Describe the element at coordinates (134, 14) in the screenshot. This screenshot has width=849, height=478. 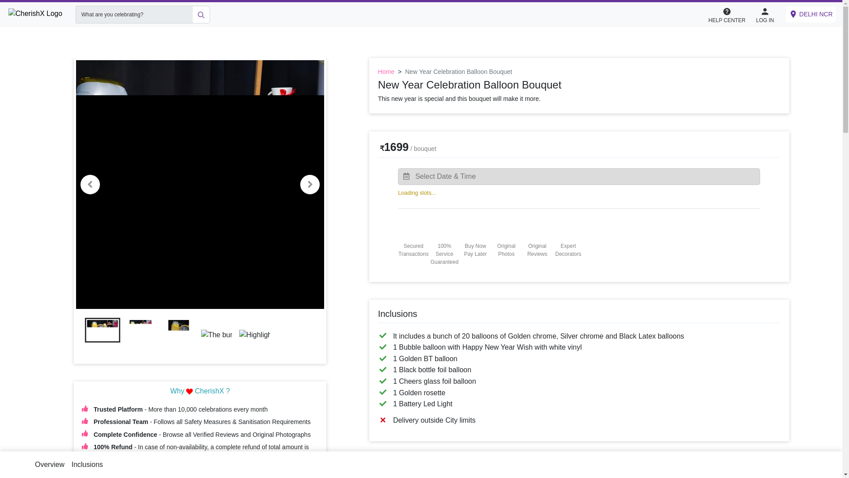
I see `What are you celebrating?` at that location.